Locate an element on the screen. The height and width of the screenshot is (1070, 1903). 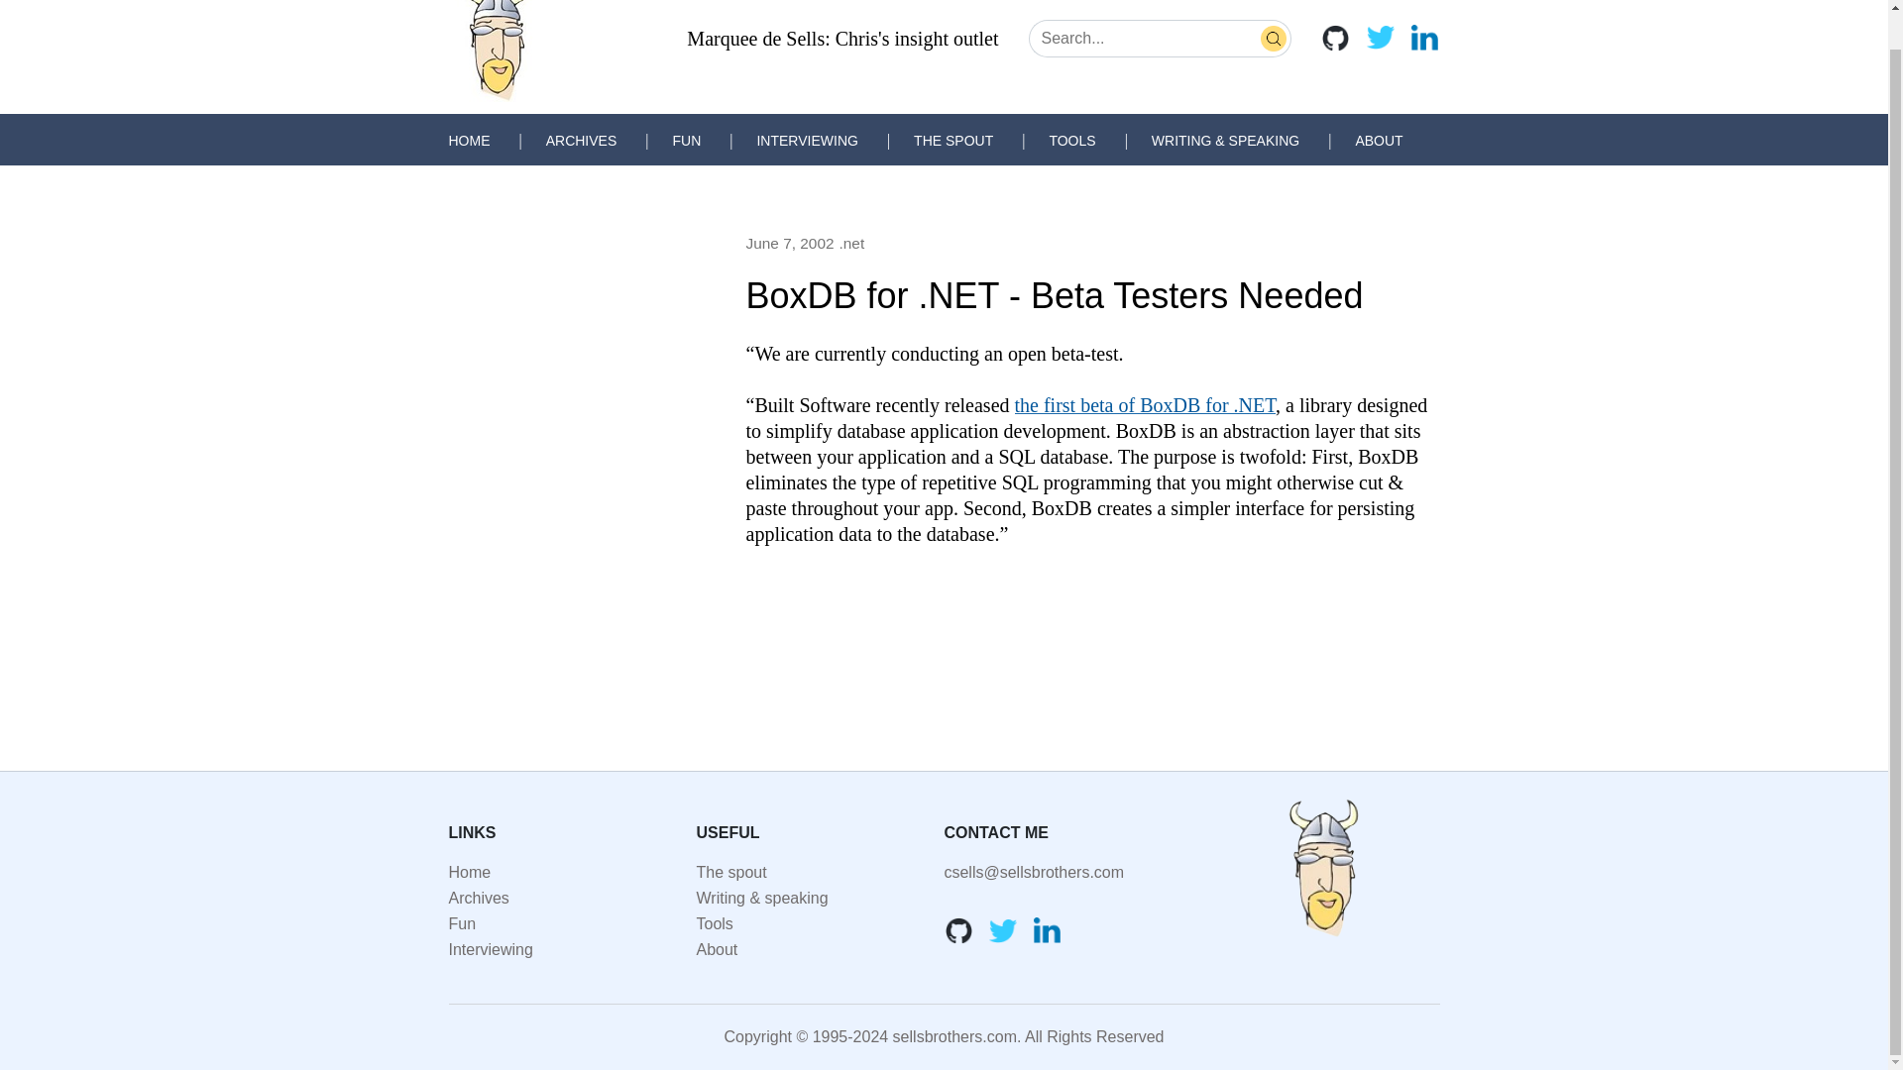
Archives is located at coordinates (478, 898).